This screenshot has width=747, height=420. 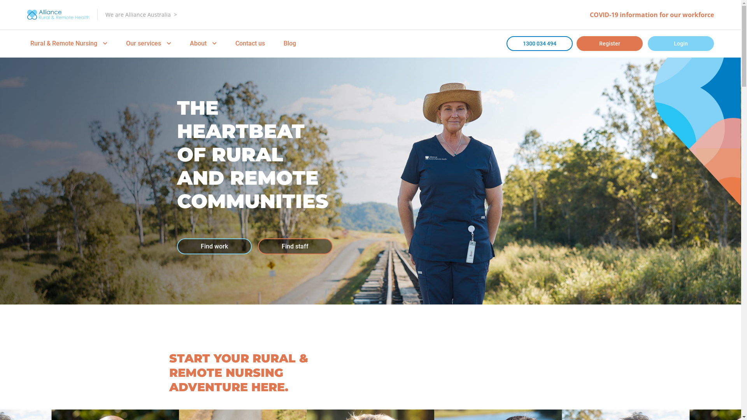 What do you see at coordinates (681, 44) in the screenshot?
I see `Login` at bounding box center [681, 44].